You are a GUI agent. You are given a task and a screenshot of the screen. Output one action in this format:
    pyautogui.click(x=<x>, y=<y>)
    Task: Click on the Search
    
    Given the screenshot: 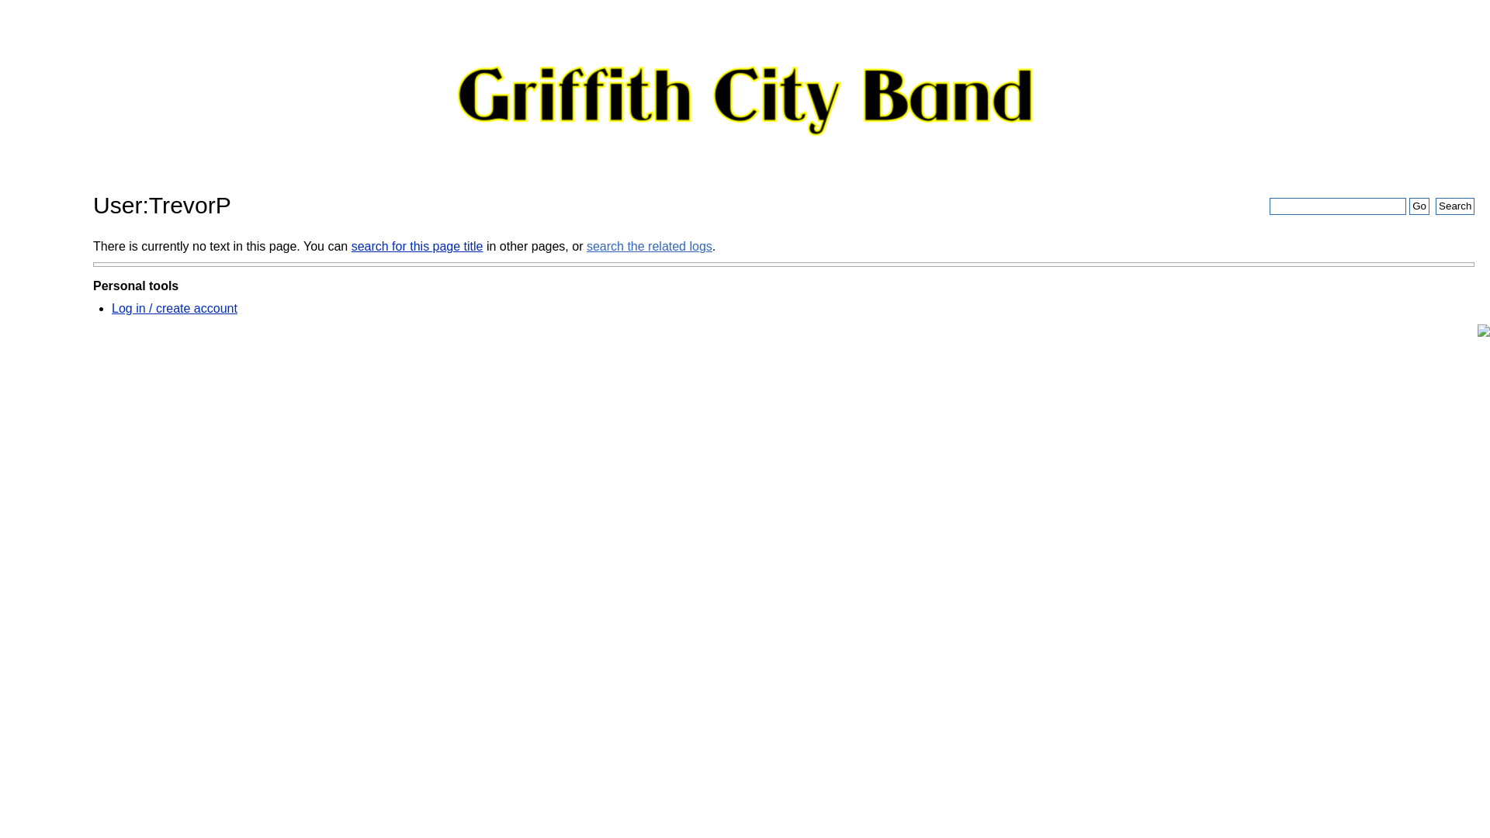 What is the action you would take?
    pyautogui.click(x=1455, y=206)
    